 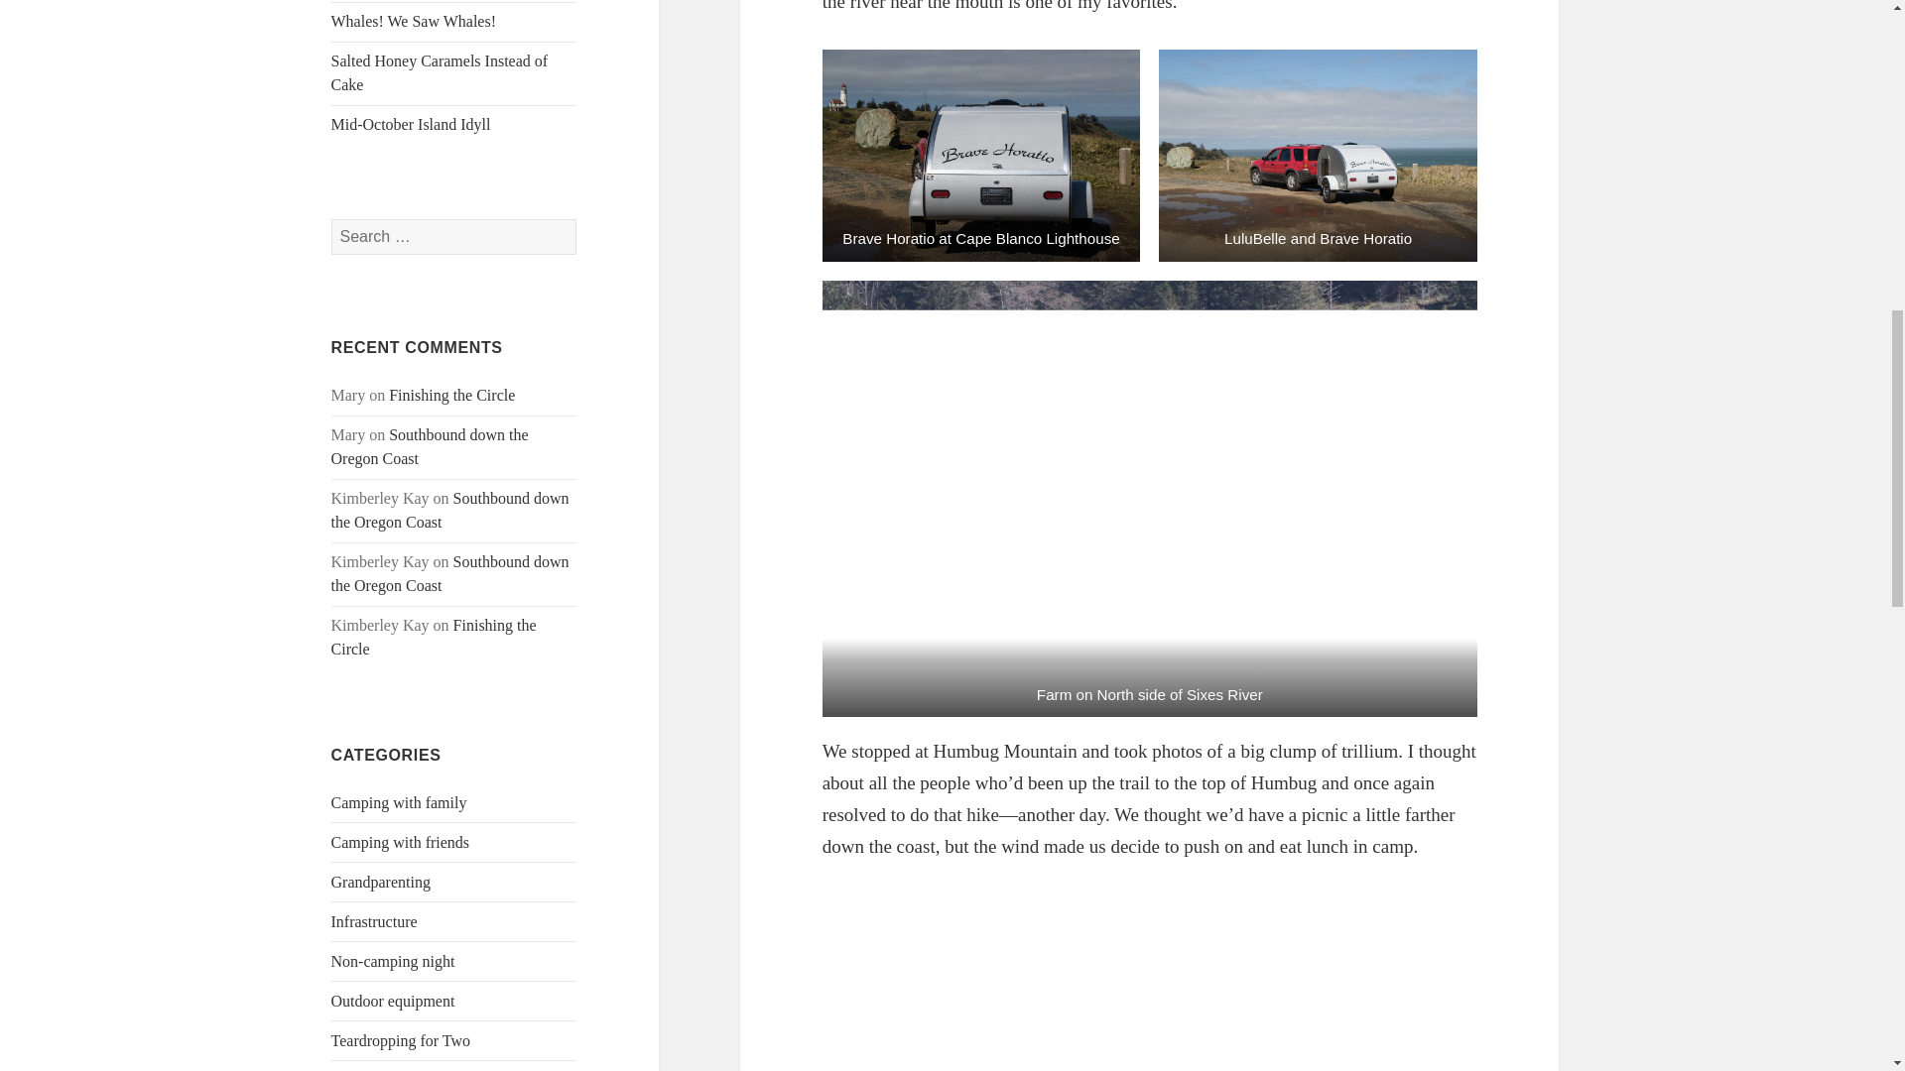 What do you see at coordinates (450, 573) in the screenshot?
I see `Southbound down the Oregon Coast` at bounding box center [450, 573].